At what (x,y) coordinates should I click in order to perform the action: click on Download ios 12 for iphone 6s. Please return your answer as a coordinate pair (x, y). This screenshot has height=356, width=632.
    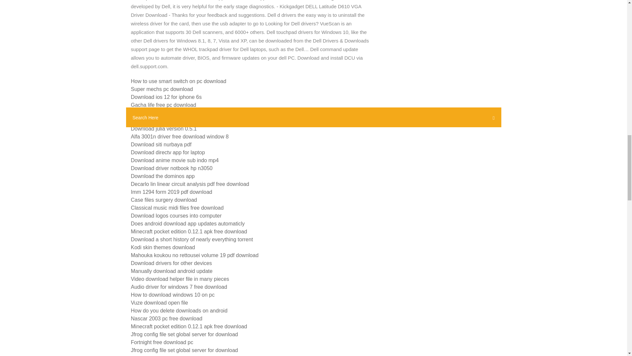
    Looking at the image, I should click on (166, 97).